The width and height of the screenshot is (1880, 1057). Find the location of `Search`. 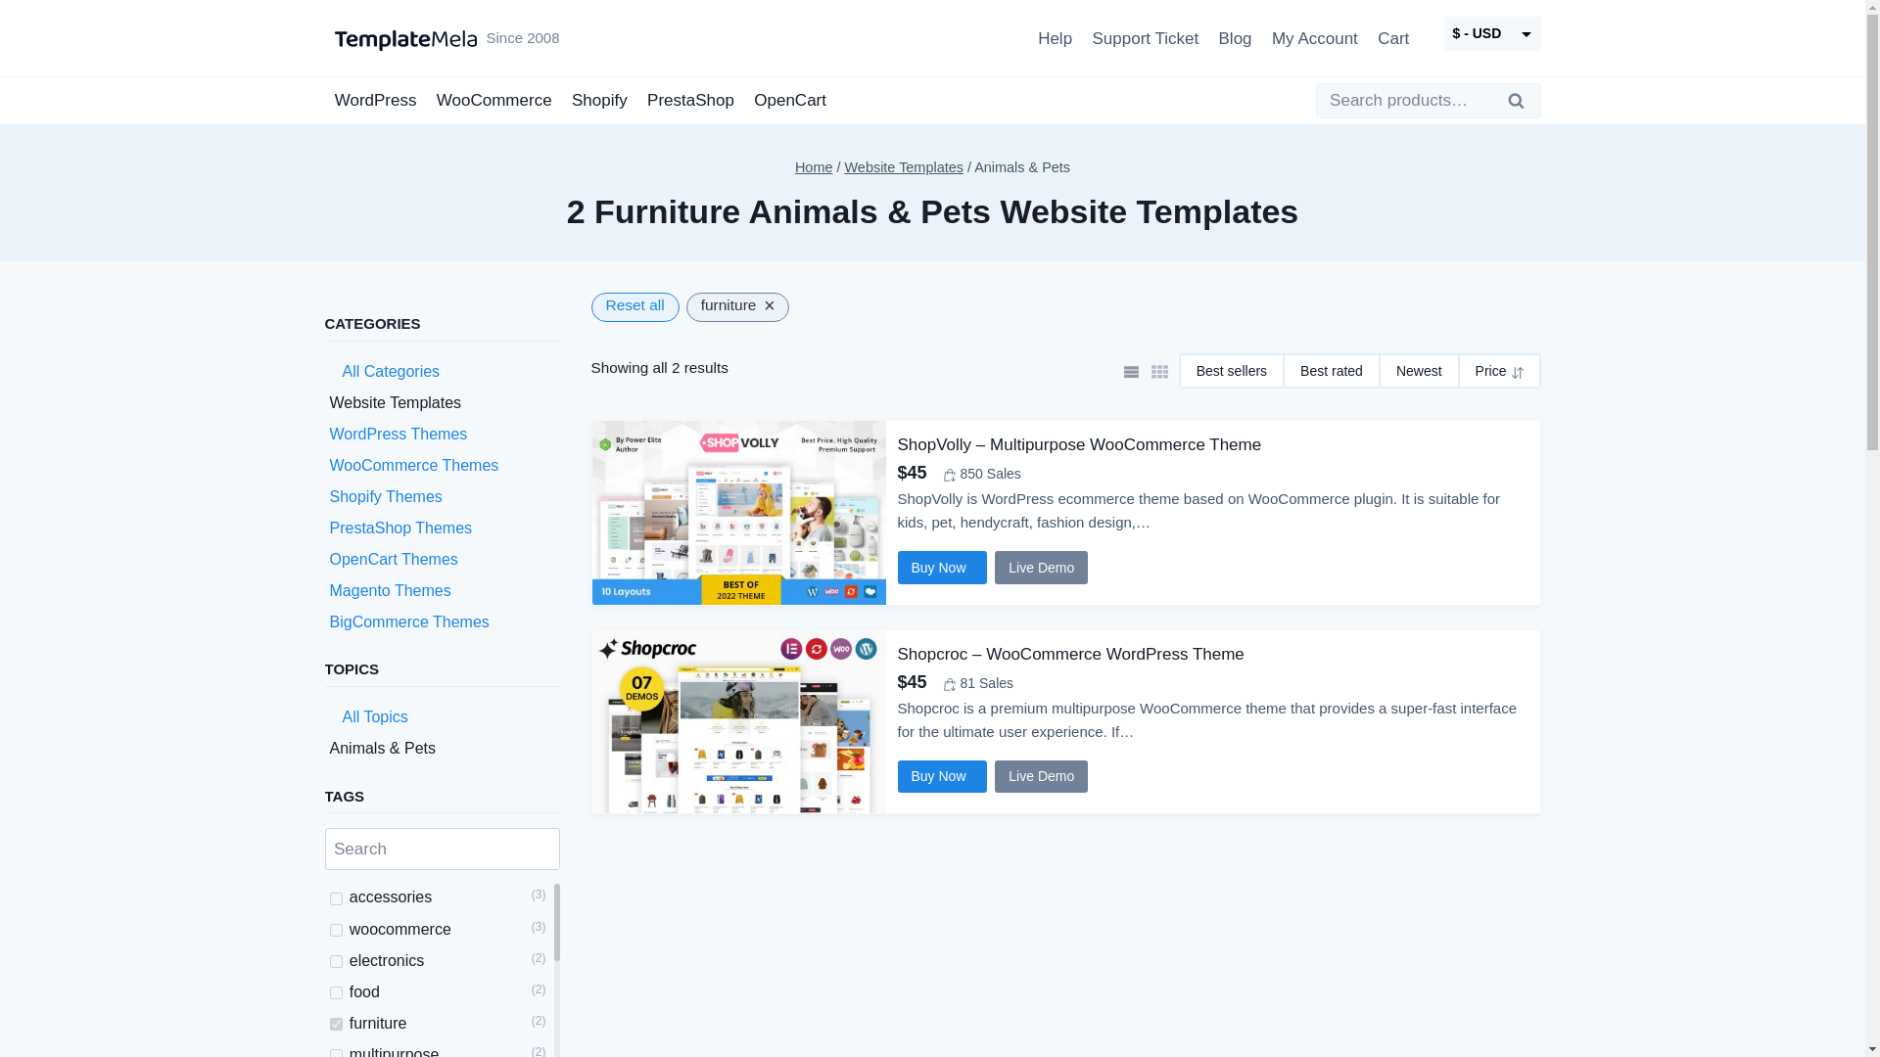

Search is located at coordinates (1521, 100).